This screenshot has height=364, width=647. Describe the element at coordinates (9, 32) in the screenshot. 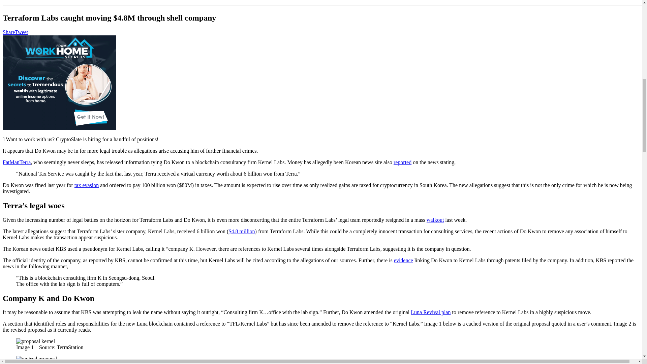

I see `Share On Facebook` at that location.